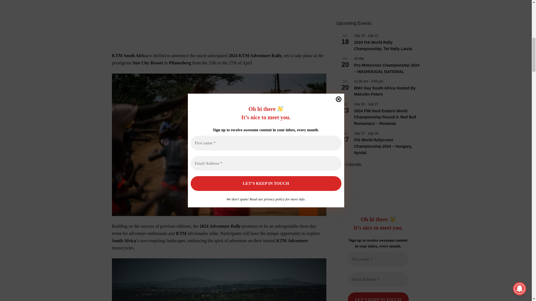  I want to click on Advertisement, so click(219, 18).